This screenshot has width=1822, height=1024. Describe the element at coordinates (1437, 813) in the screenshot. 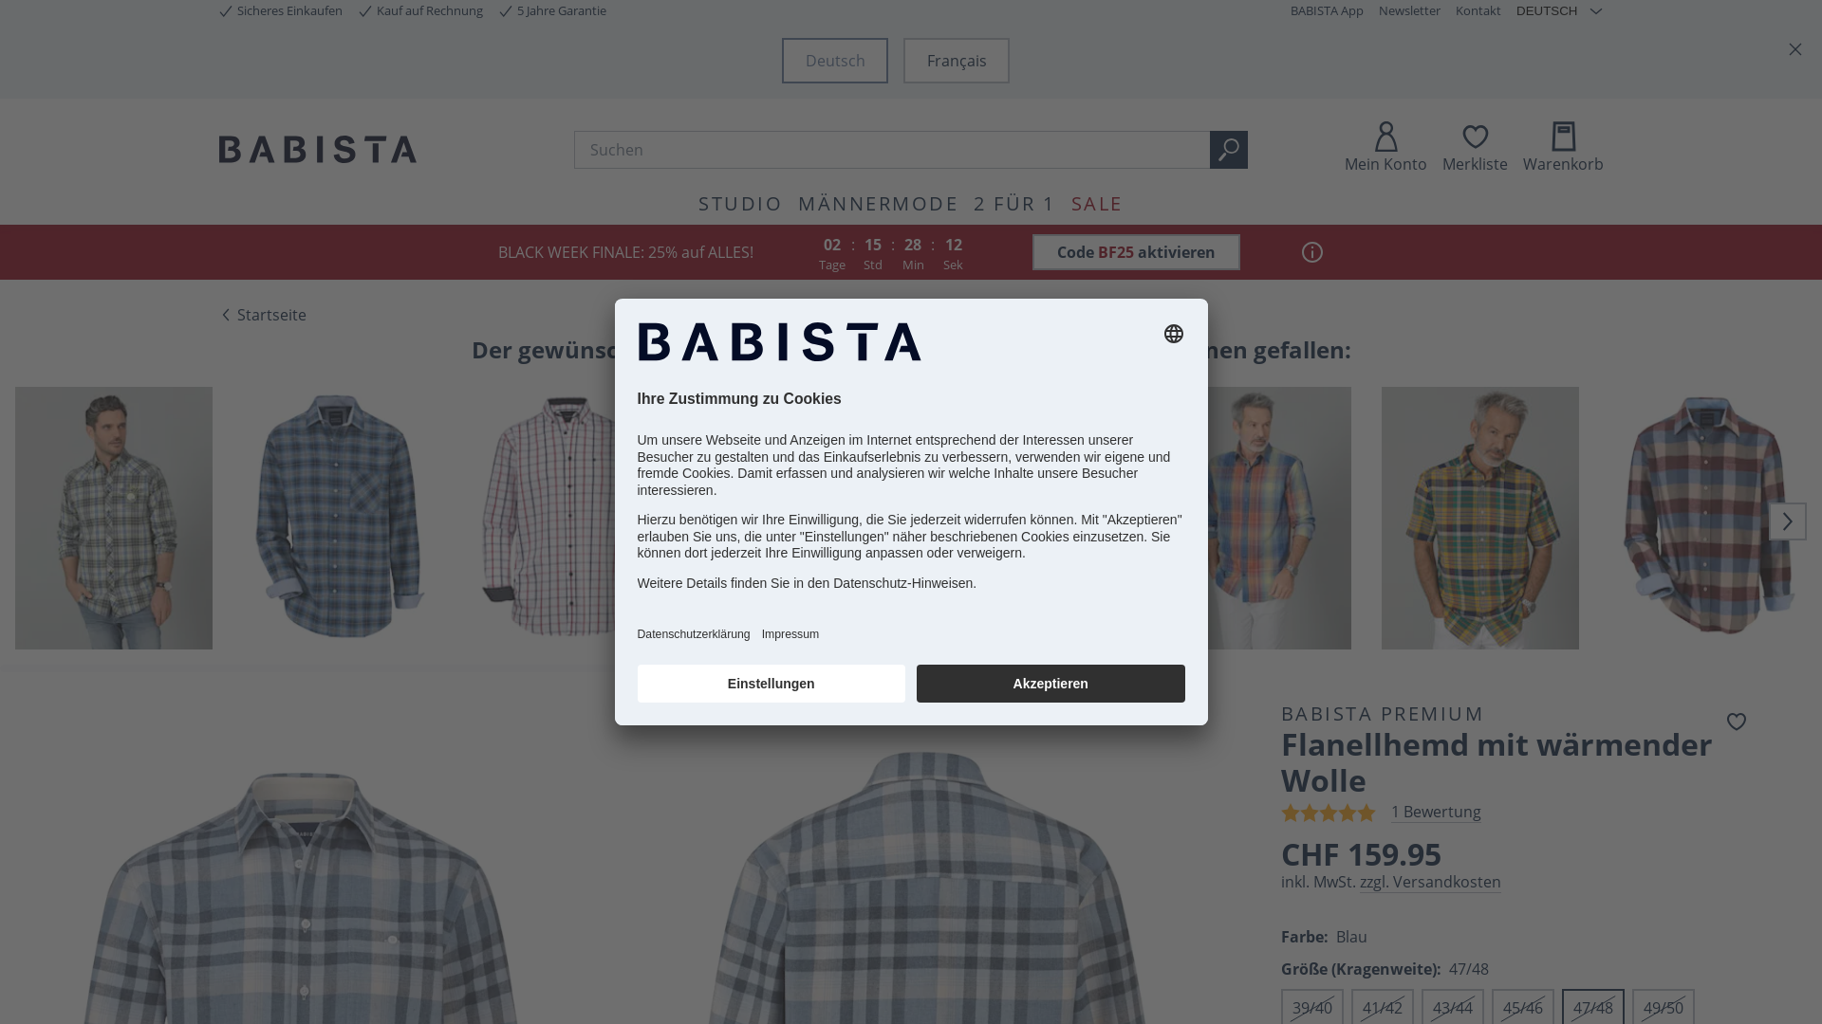

I see `1 Bewertung` at that location.